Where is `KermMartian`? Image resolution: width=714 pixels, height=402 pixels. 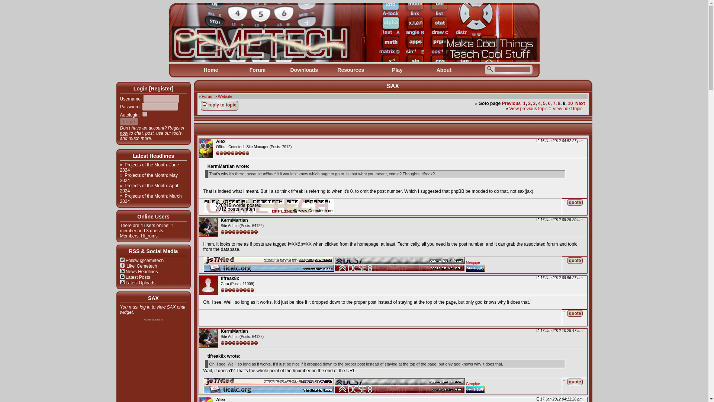
KermMartian is located at coordinates (234, 220).